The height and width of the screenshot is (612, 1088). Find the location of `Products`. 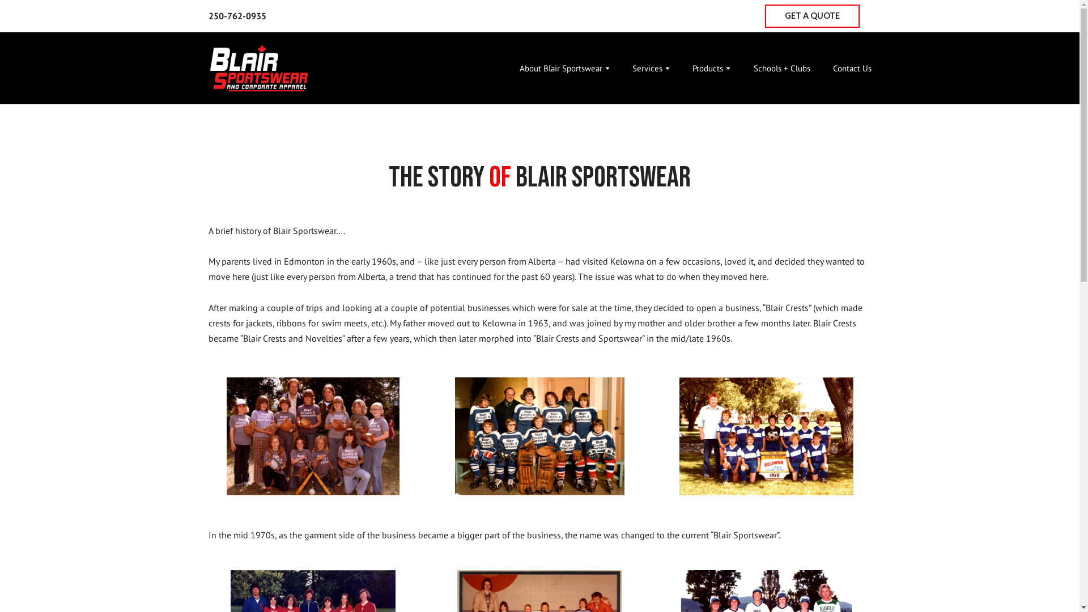

Products is located at coordinates (708, 68).